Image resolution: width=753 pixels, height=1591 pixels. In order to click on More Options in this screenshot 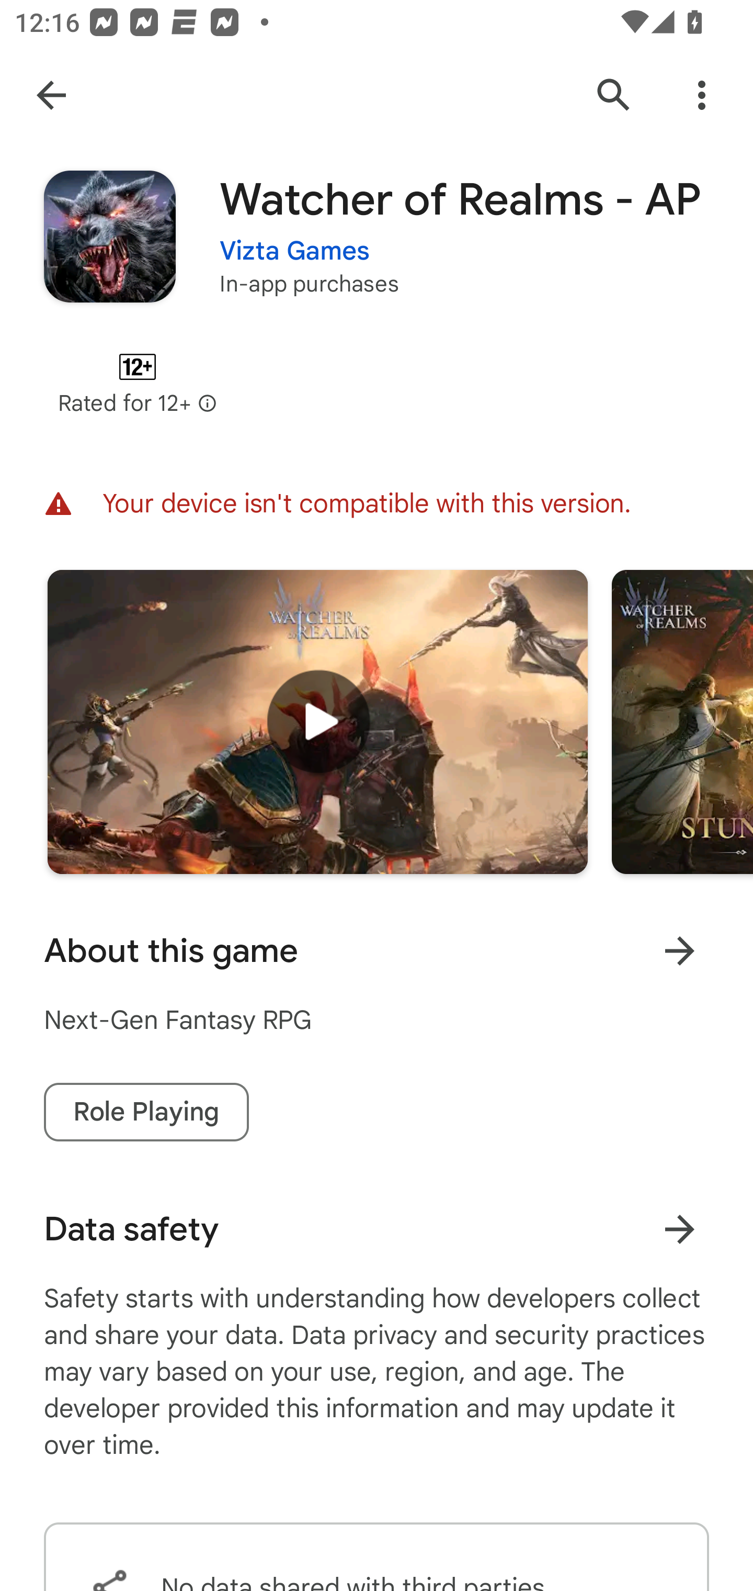, I will do `click(702, 95)`.